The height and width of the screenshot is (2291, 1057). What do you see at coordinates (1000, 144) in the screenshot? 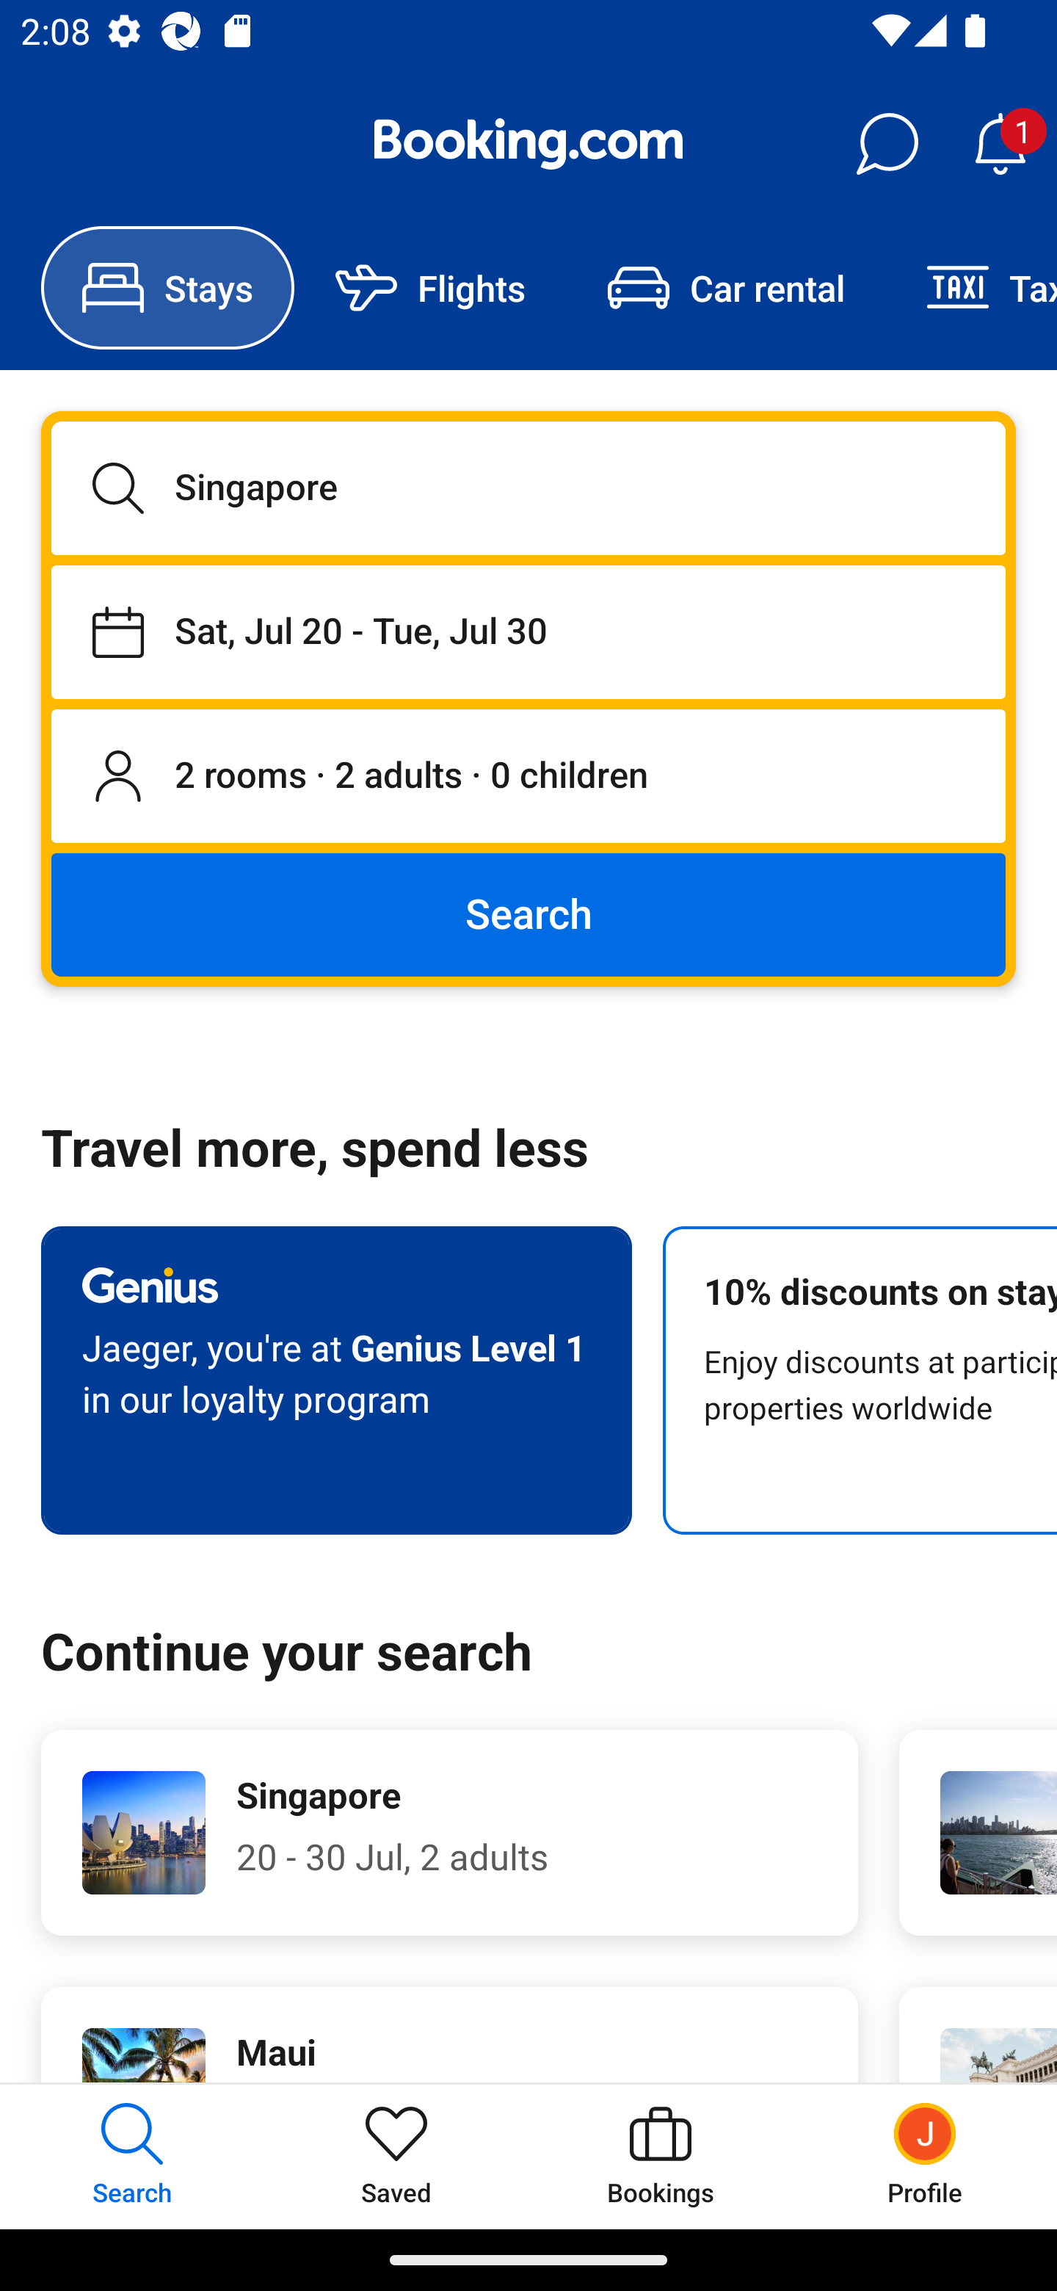
I see `Notifications` at bounding box center [1000, 144].